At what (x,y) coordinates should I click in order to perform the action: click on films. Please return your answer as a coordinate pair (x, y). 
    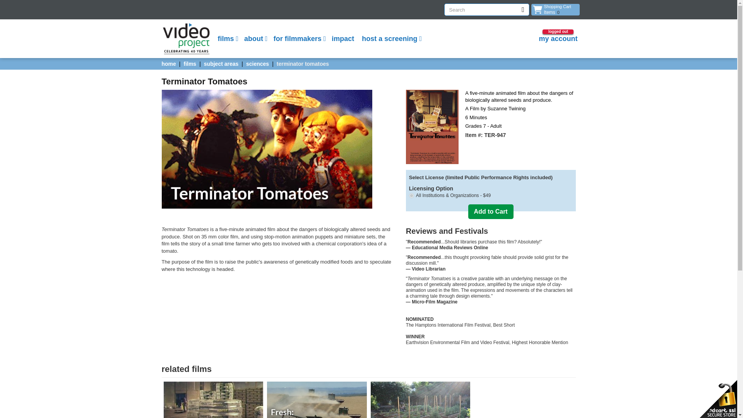
    Looking at the image, I should click on (227, 39).